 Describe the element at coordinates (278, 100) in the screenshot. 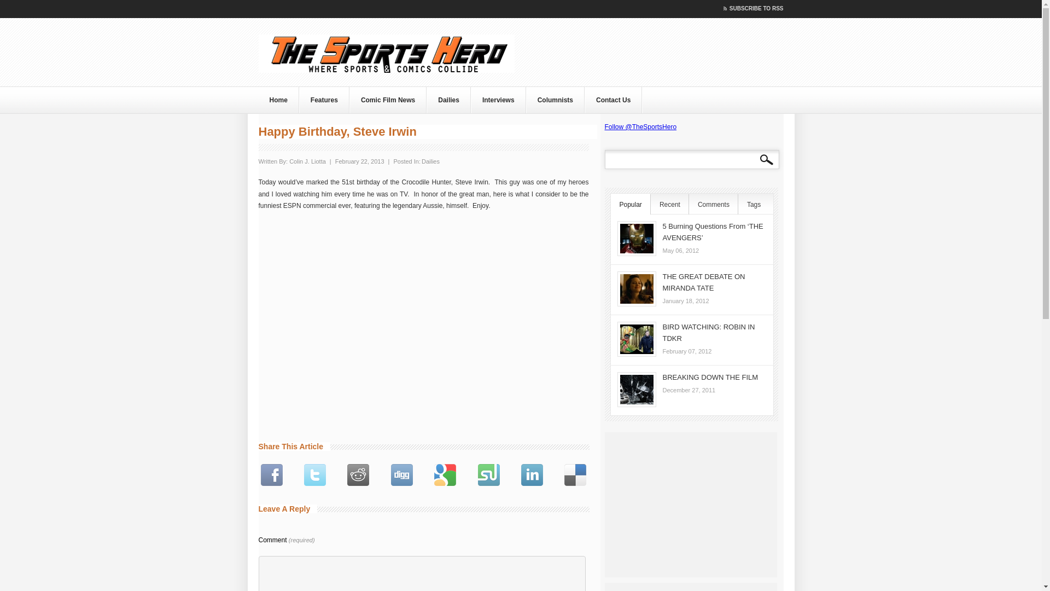

I see `Home` at that location.